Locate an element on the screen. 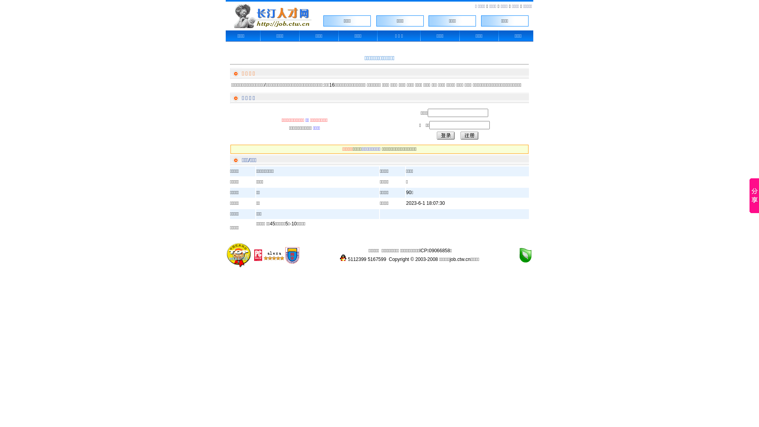  5112399 is located at coordinates (357, 259).